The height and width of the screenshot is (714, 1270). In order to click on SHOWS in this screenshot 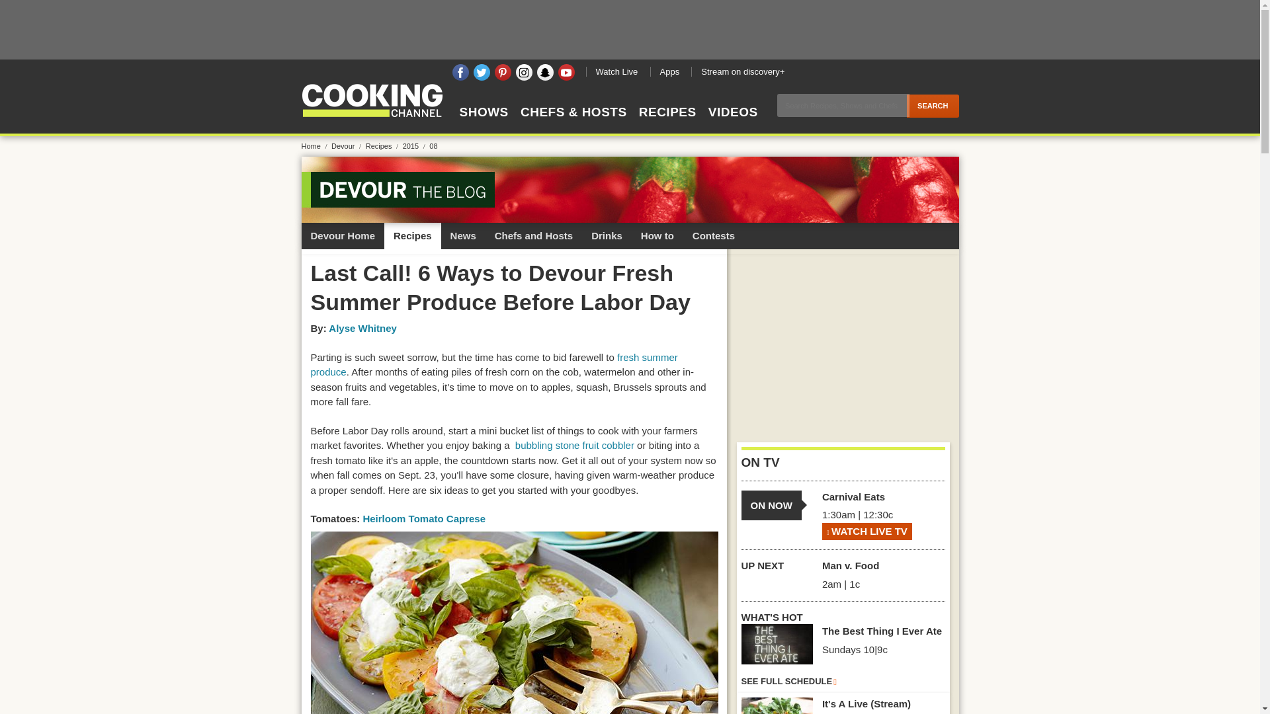, I will do `click(484, 124)`.